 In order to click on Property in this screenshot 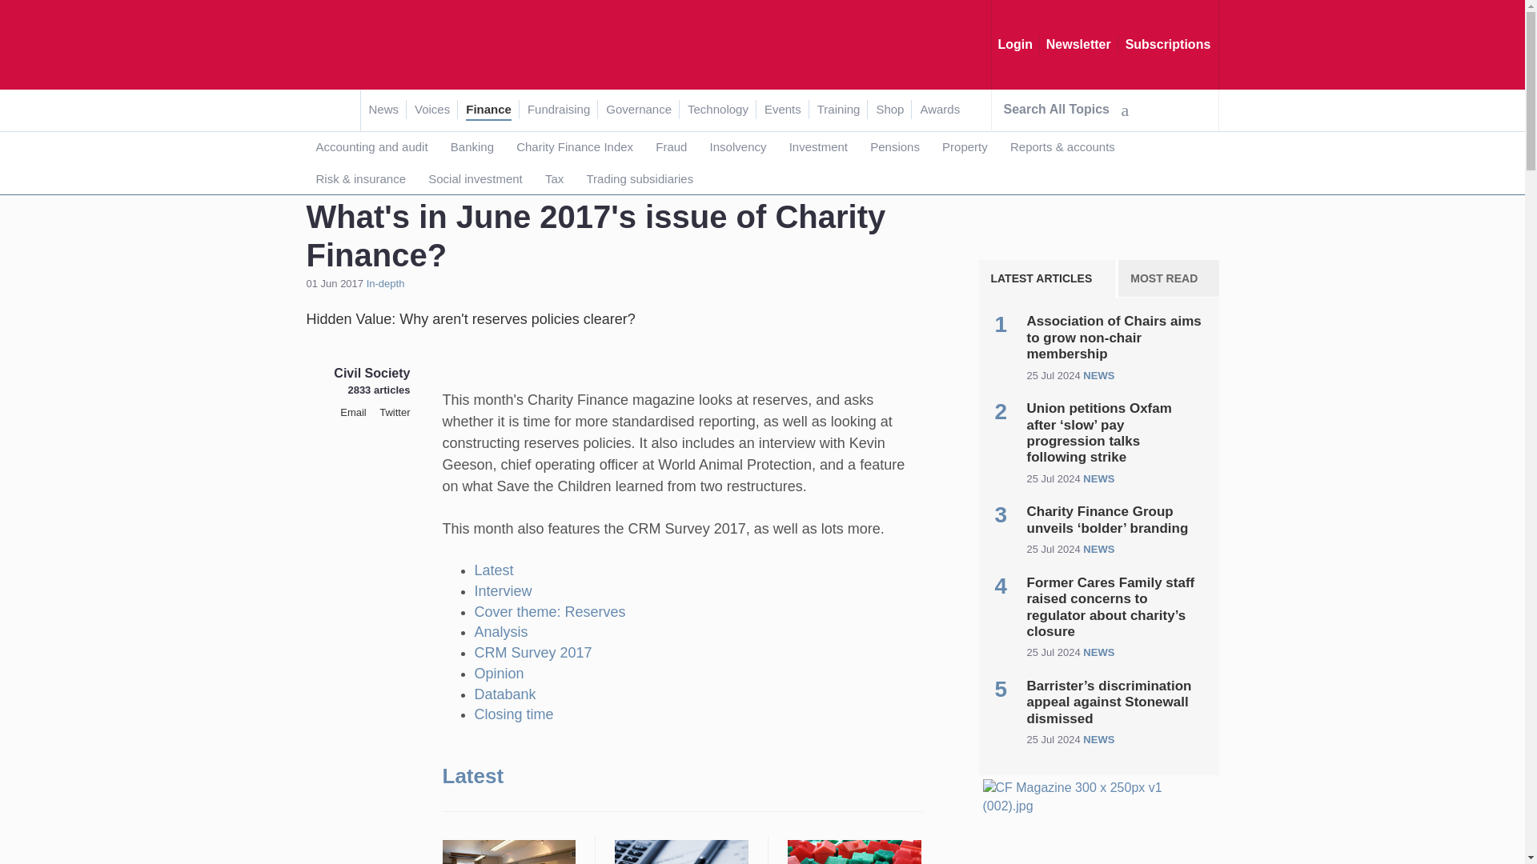, I will do `click(965, 147)`.